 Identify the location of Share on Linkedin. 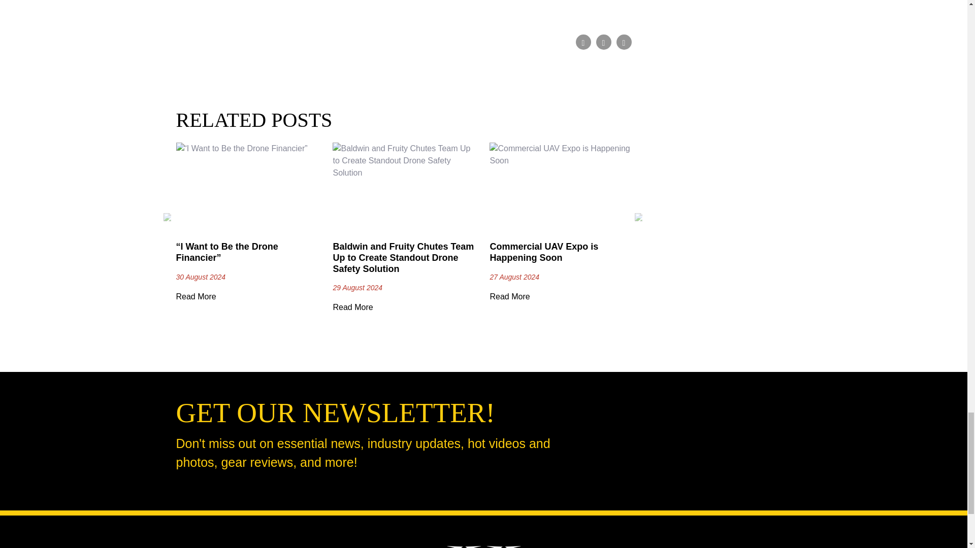
(624, 42).